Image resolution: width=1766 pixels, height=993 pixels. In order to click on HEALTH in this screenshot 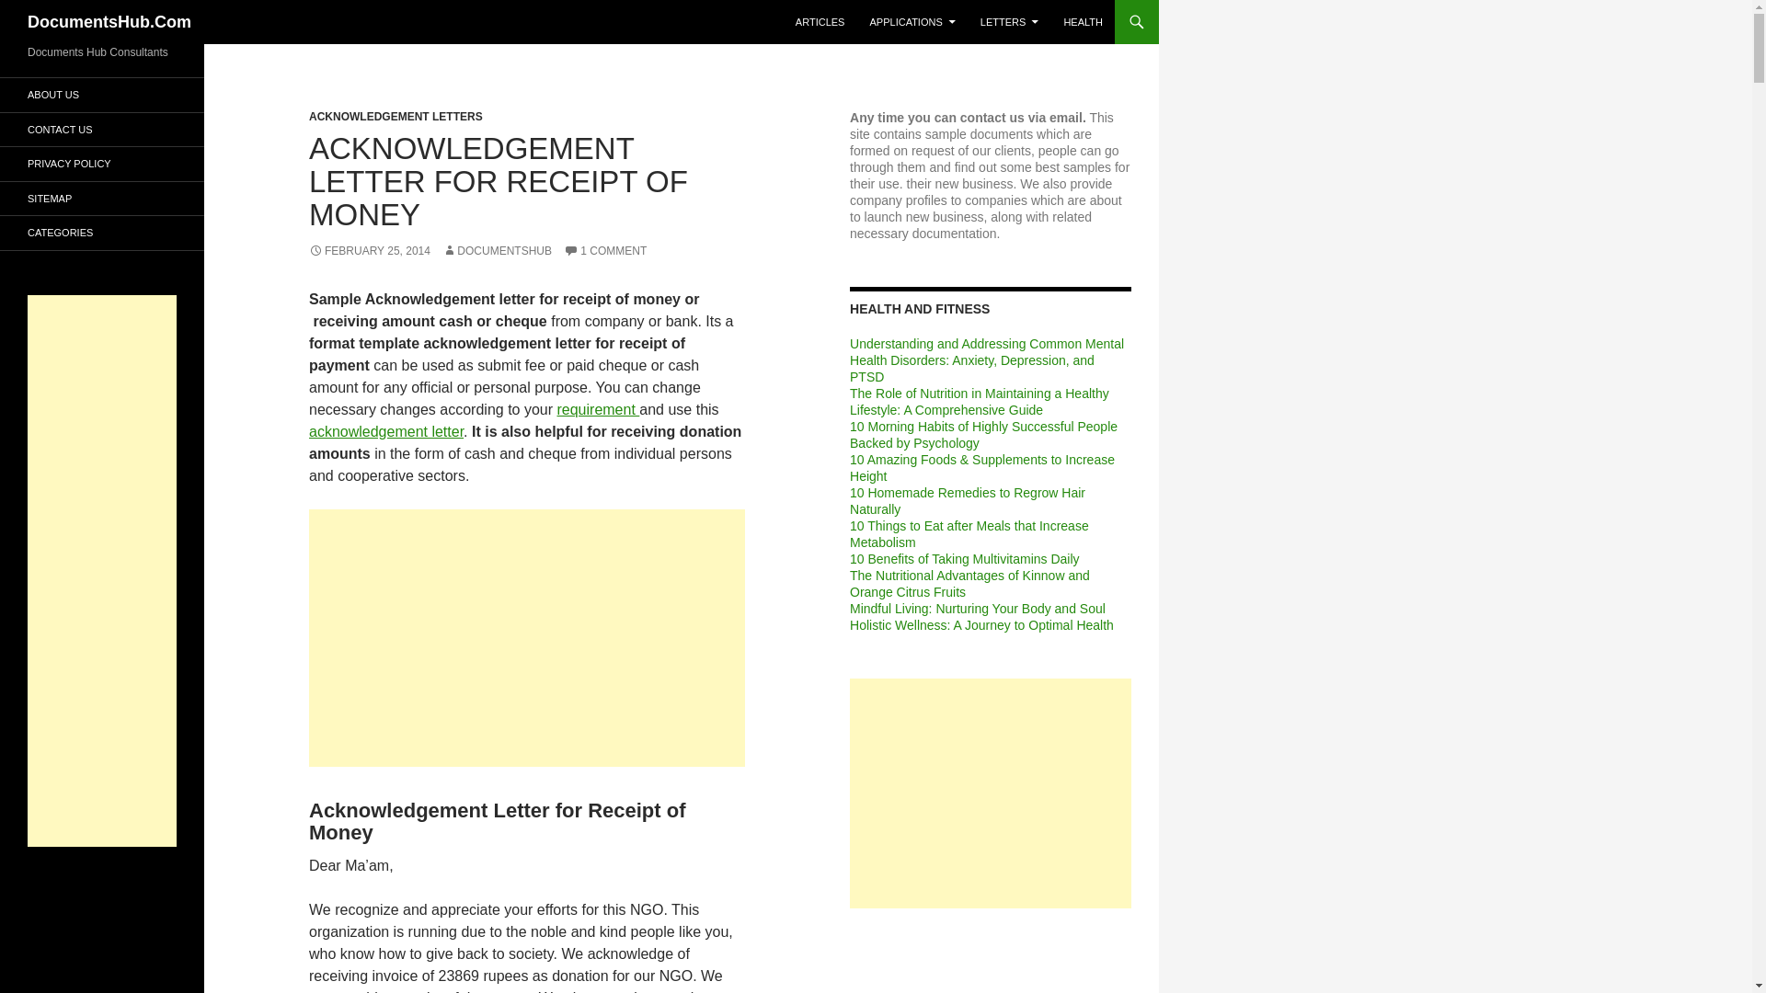, I will do `click(1084, 22)`.